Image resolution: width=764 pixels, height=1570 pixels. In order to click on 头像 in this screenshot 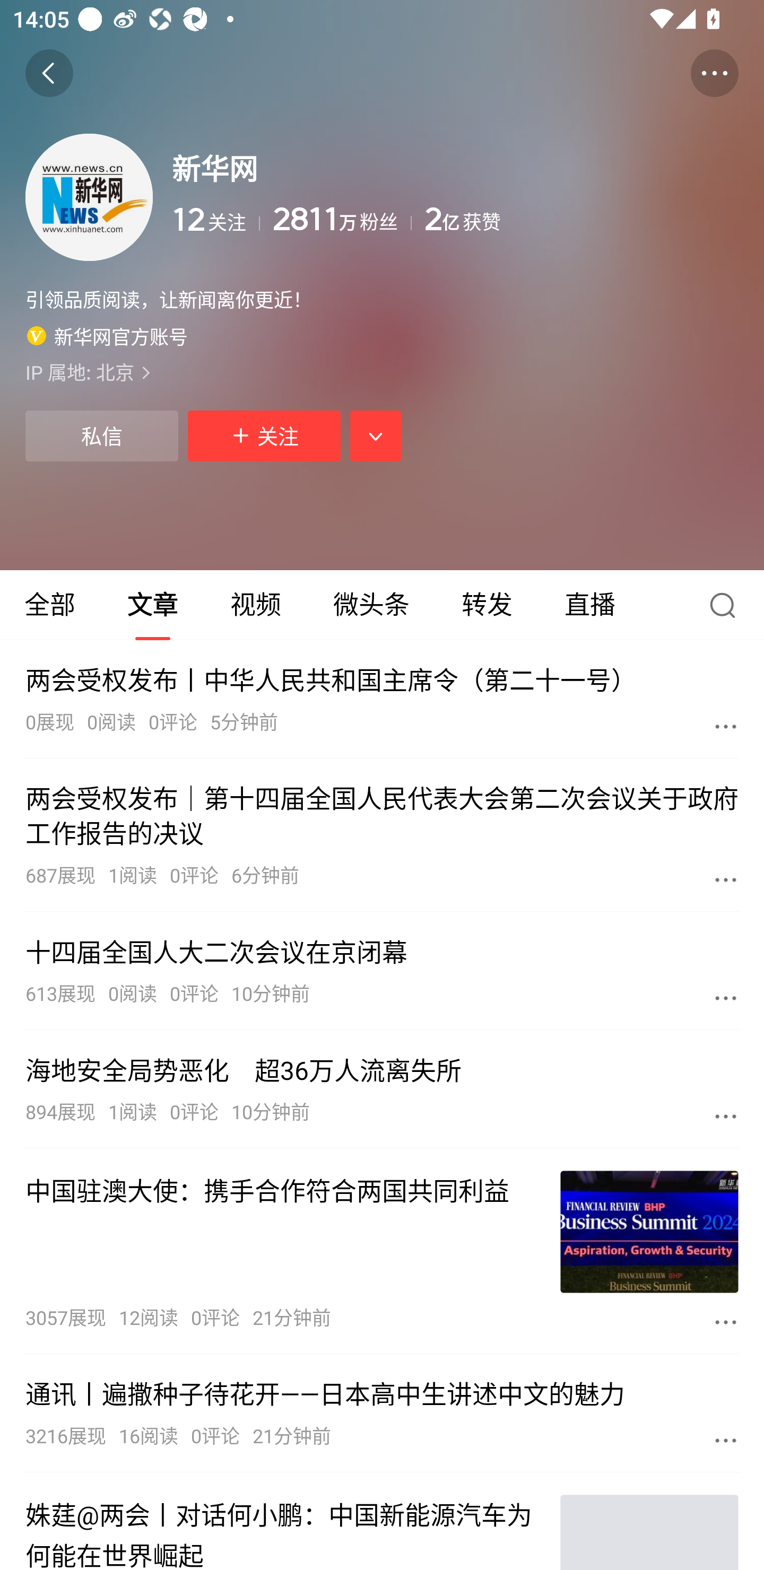, I will do `click(89, 197)`.